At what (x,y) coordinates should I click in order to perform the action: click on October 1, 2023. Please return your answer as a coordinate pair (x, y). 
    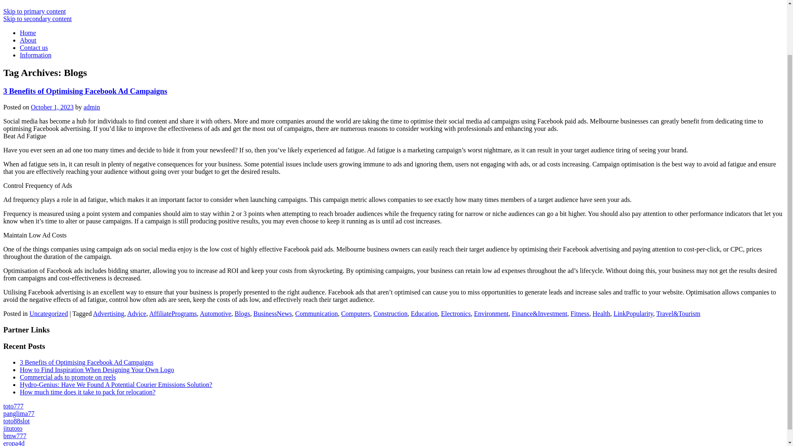
    Looking at the image, I should click on (52, 107).